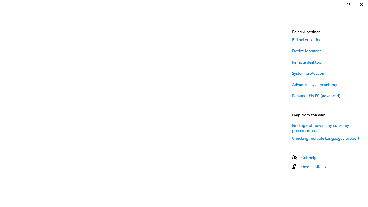  I want to click on Give feedback, so click(314, 166).